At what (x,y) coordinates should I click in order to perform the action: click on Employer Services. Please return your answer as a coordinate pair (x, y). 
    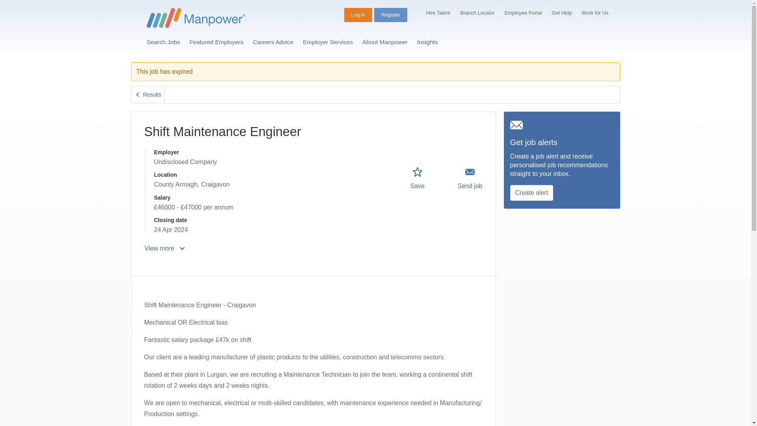
    Looking at the image, I should click on (328, 42).